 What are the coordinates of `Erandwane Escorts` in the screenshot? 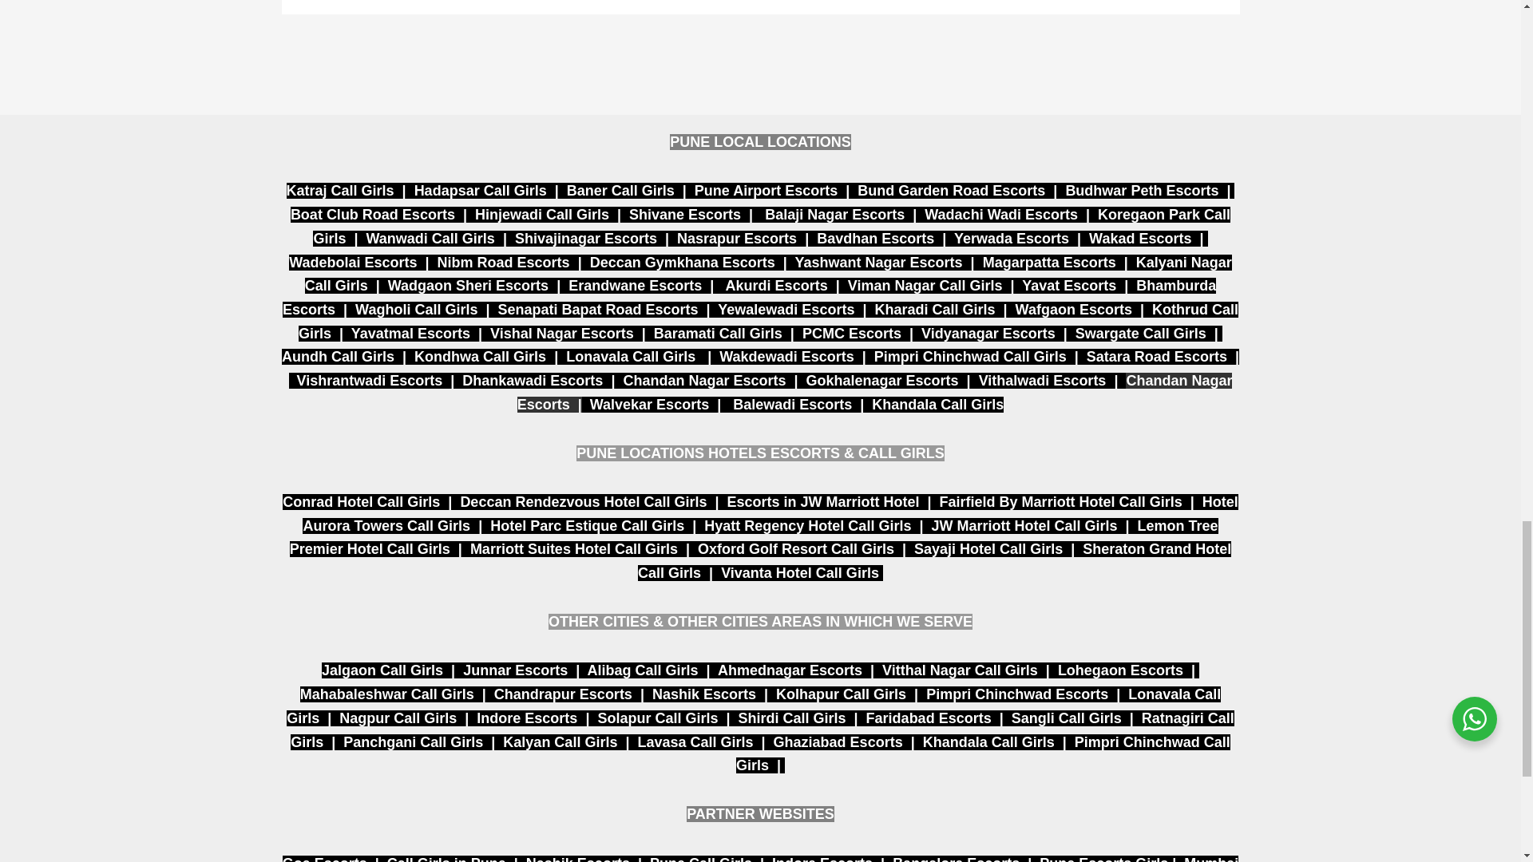 It's located at (636, 286).